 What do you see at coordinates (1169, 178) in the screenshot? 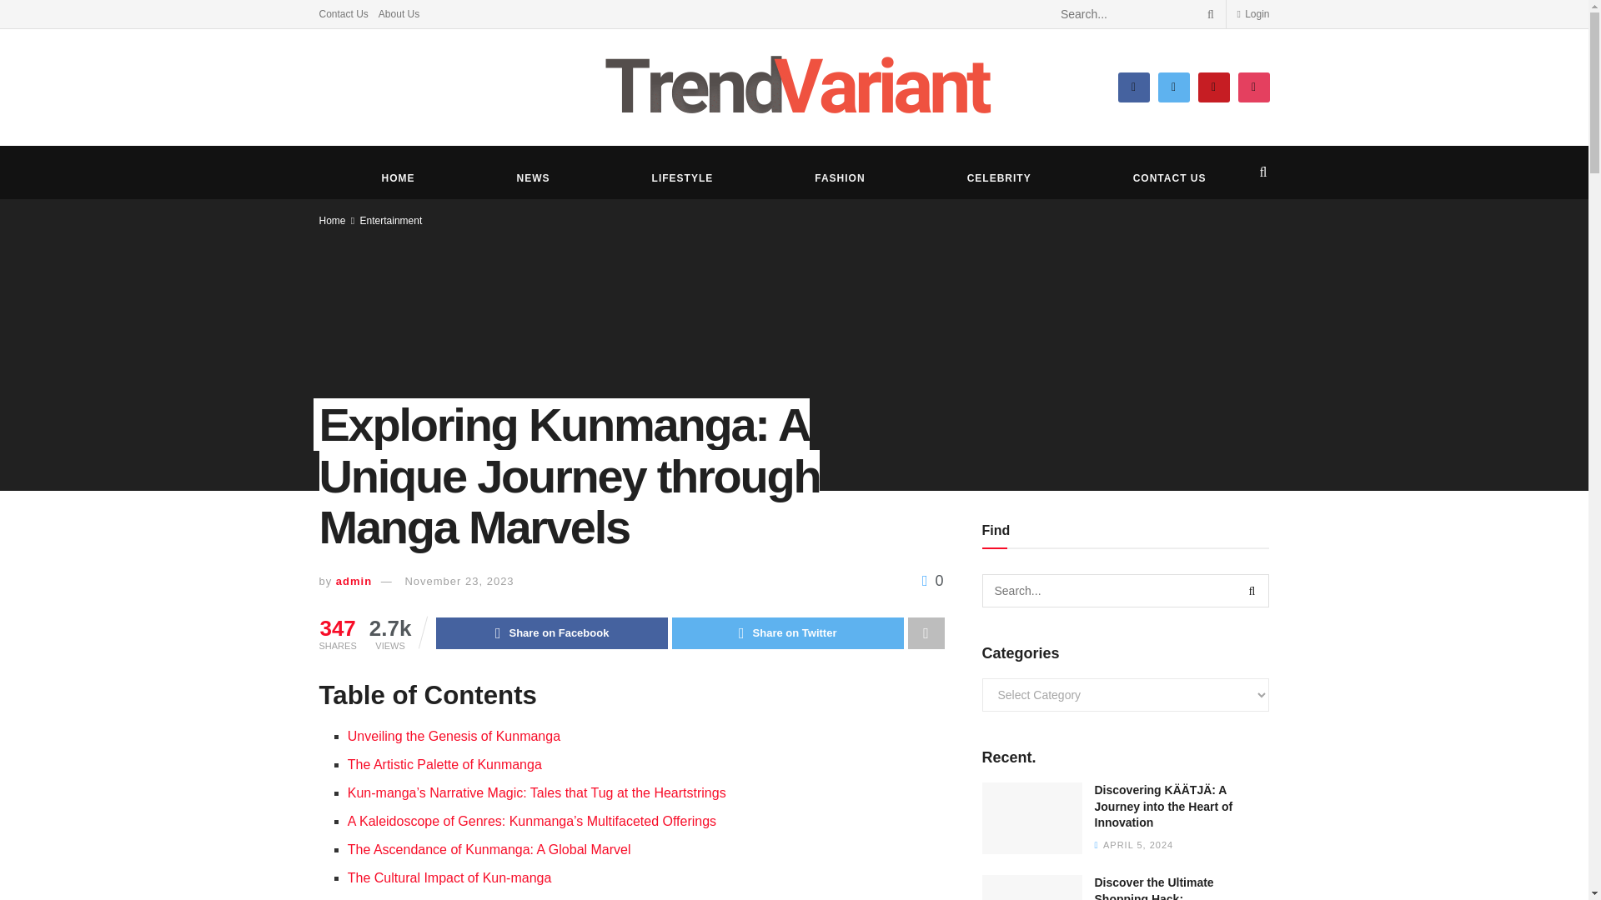
I see `CONTACT US` at bounding box center [1169, 178].